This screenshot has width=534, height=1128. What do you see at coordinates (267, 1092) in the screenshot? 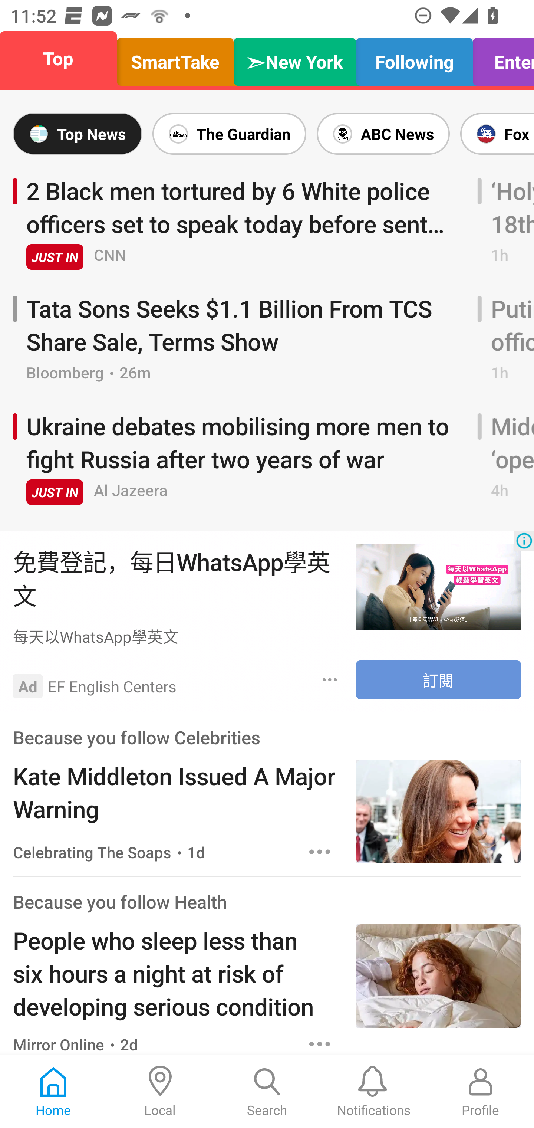
I see `Search` at bounding box center [267, 1092].